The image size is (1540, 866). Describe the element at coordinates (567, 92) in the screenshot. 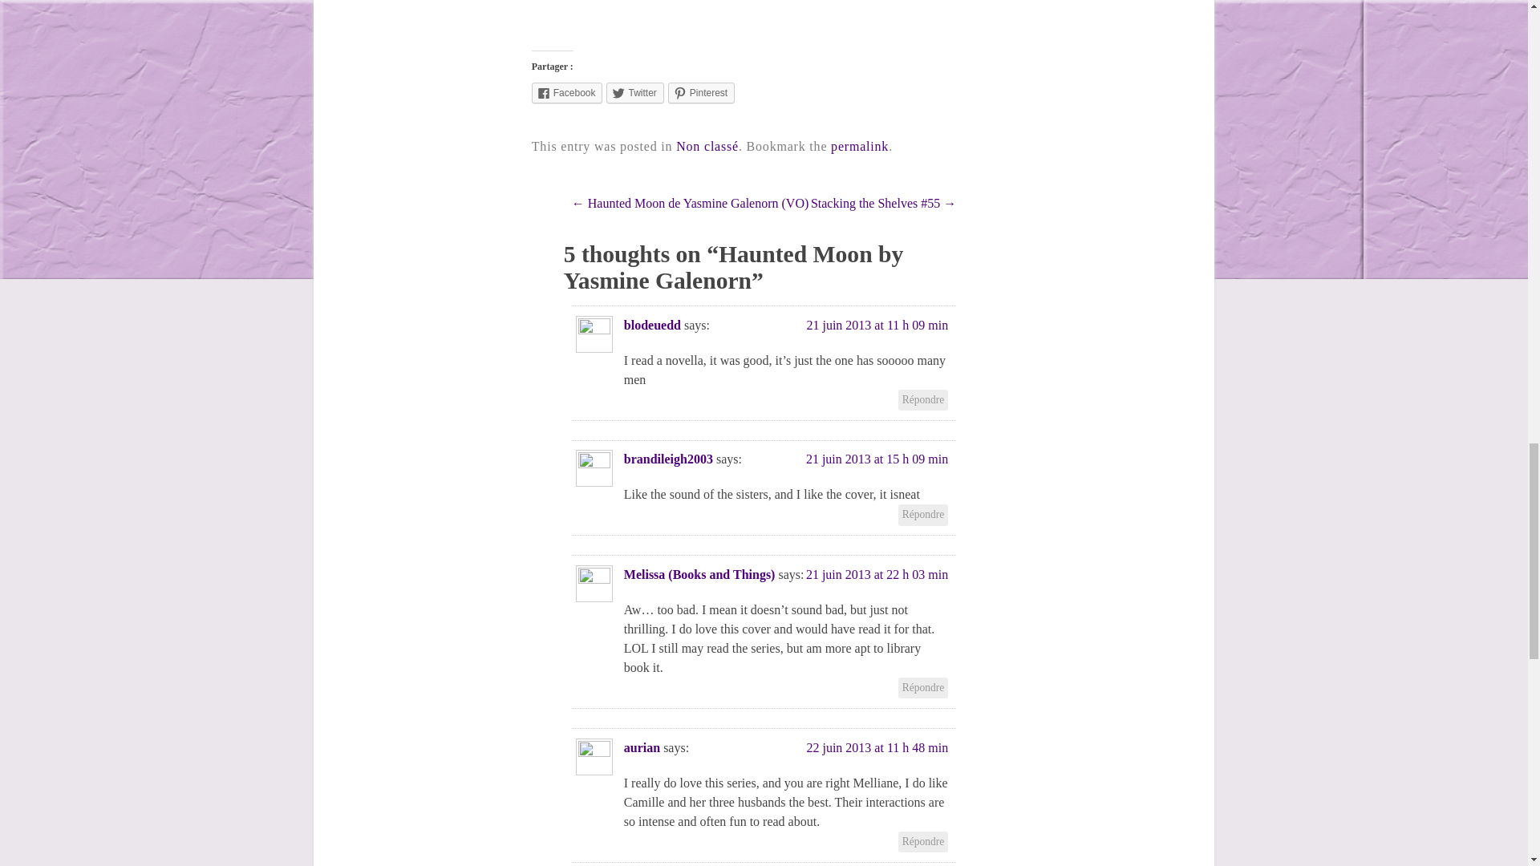

I see `Facebook` at that location.